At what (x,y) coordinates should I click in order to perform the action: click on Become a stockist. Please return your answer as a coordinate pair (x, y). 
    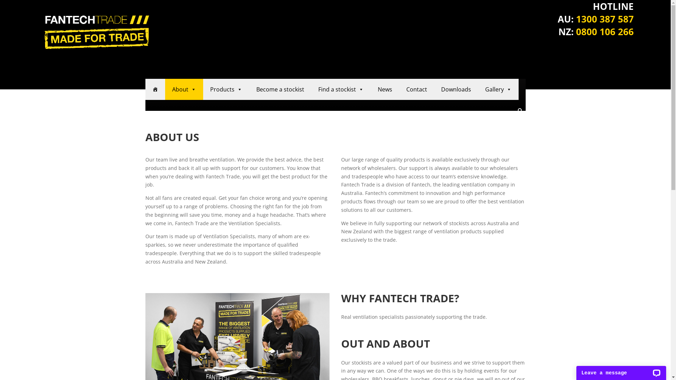
    Looking at the image, I should click on (280, 89).